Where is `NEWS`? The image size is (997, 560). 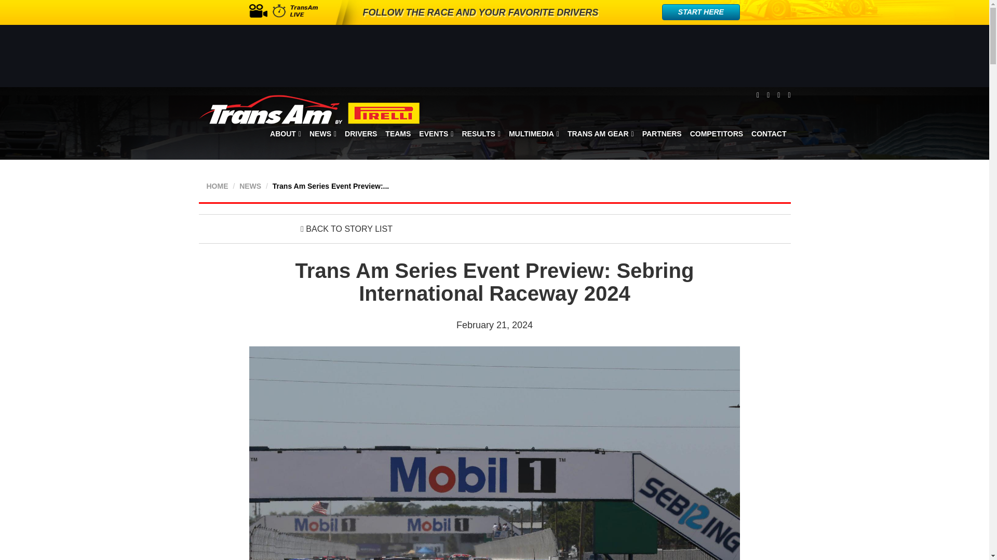
NEWS is located at coordinates (250, 186).